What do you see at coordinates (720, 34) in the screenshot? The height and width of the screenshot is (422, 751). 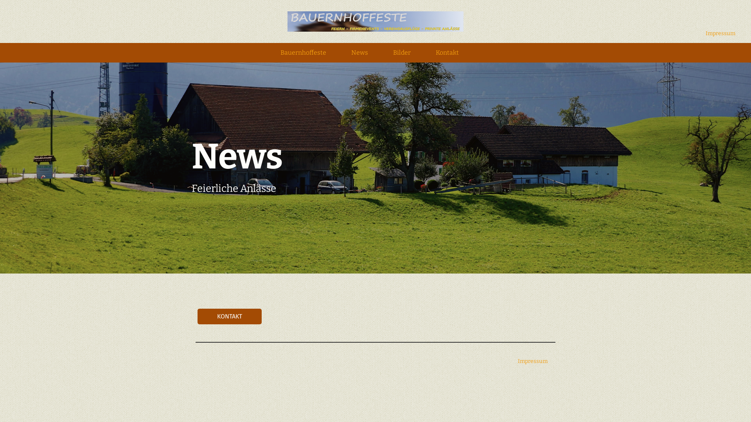 I see `Impressum` at bounding box center [720, 34].